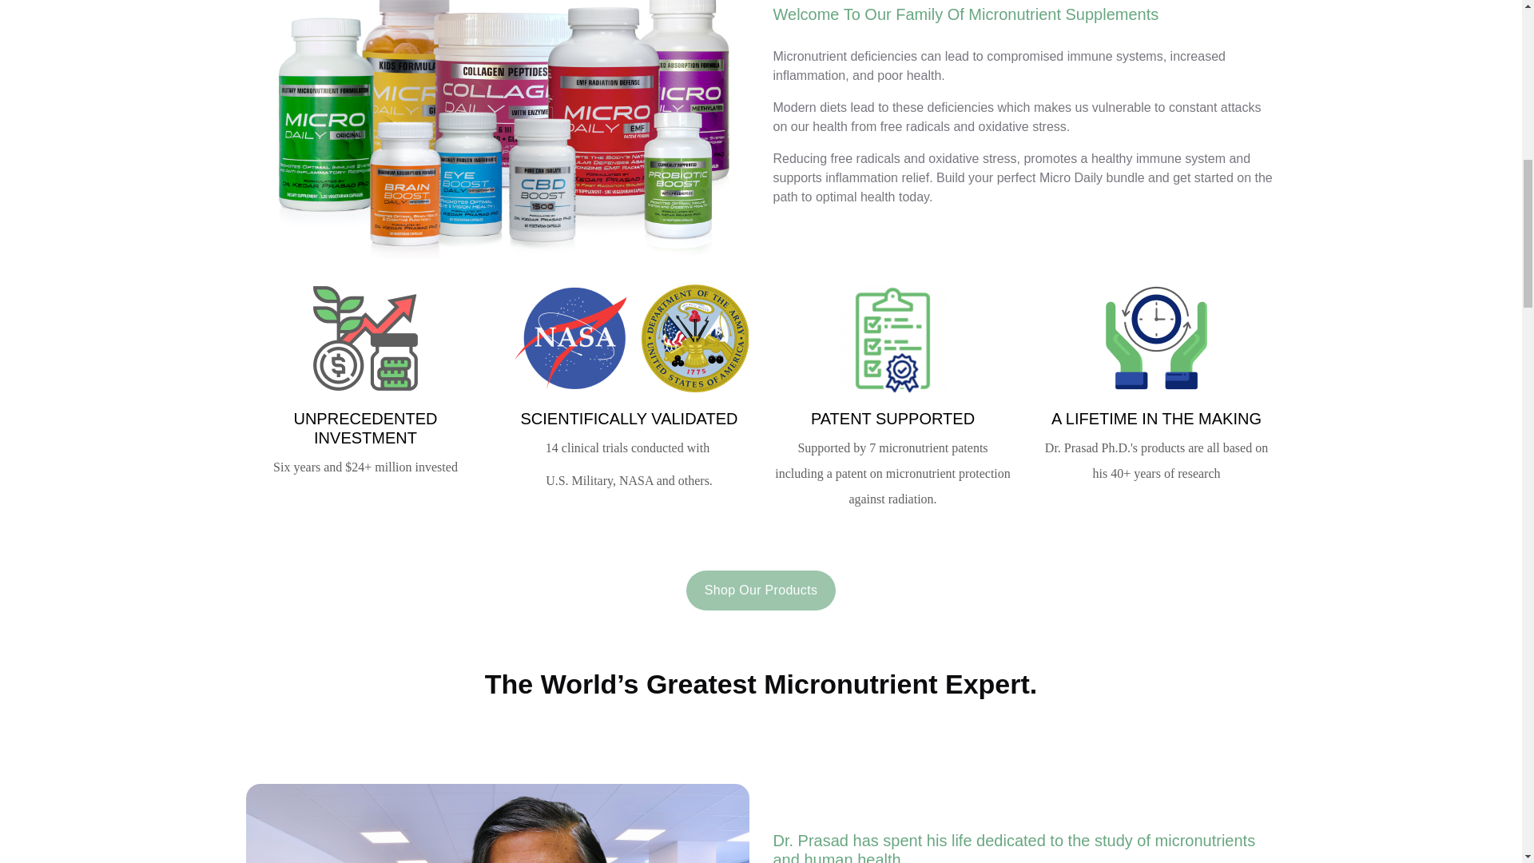 The width and height of the screenshot is (1534, 863). What do you see at coordinates (761, 590) in the screenshot?
I see `Shop Our Products` at bounding box center [761, 590].